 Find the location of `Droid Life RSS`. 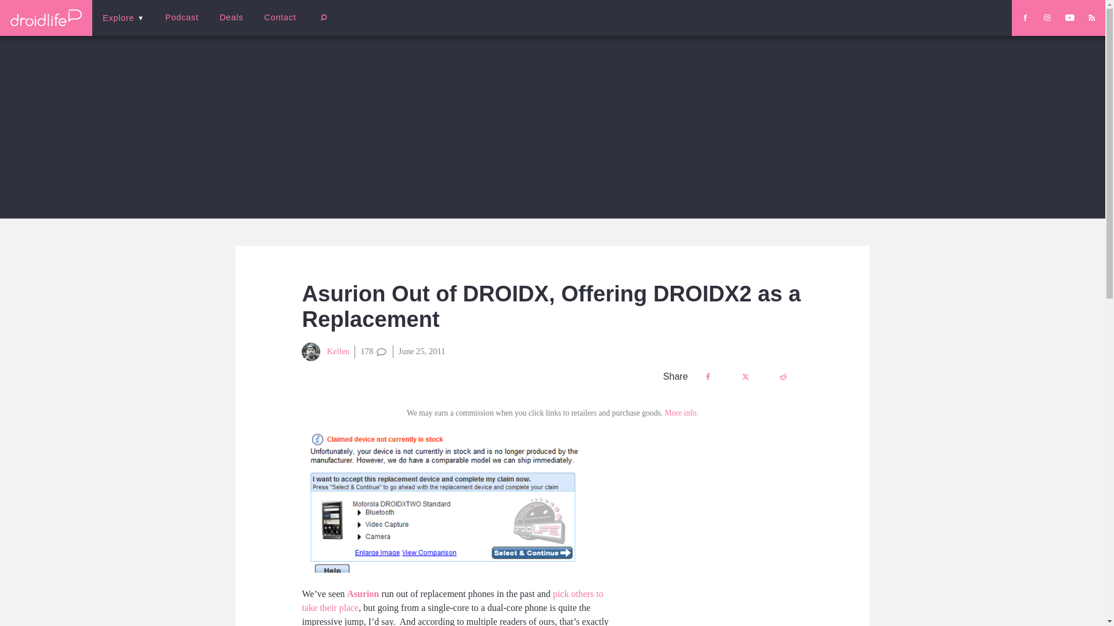

Droid Life RSS is located at coordinates (1091, 17).